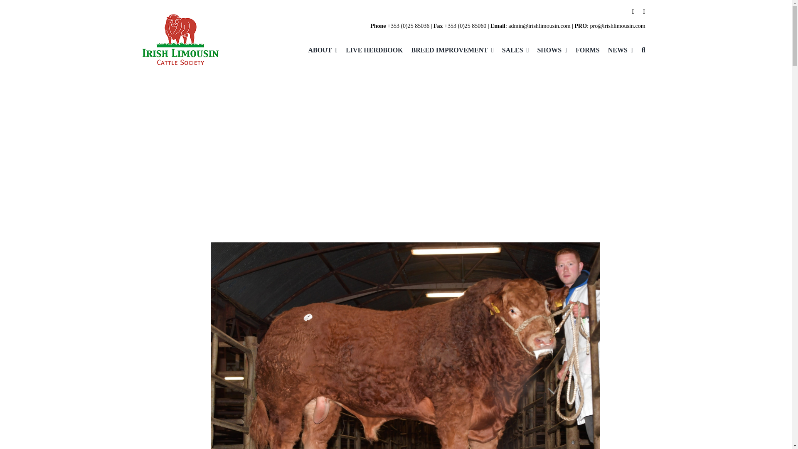 The height and width of the screenshot is (449, 798). I want to click on ABOUT, so click(318, 50).